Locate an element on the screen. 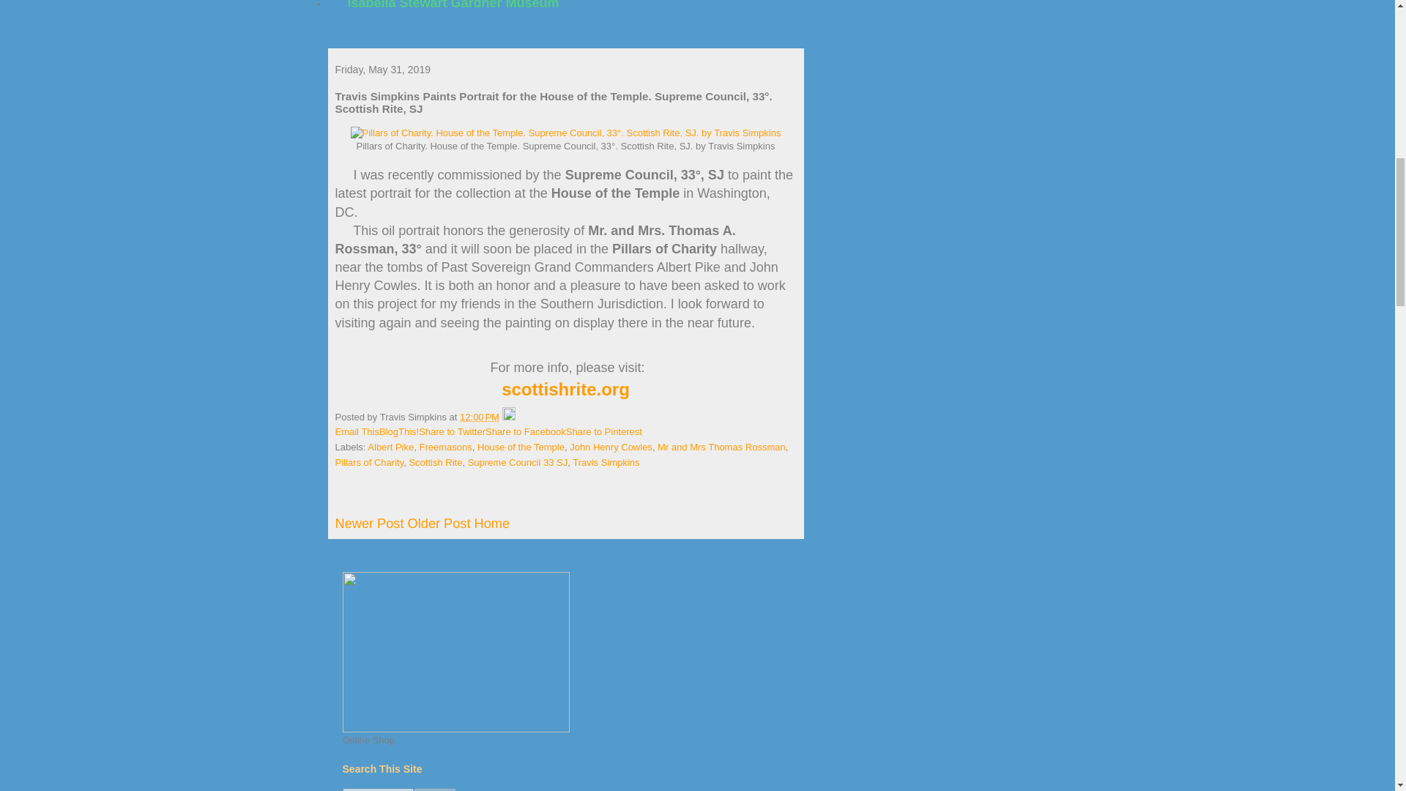  Isabella Stewart Gardner Museum is located at coordinates (453, 12).